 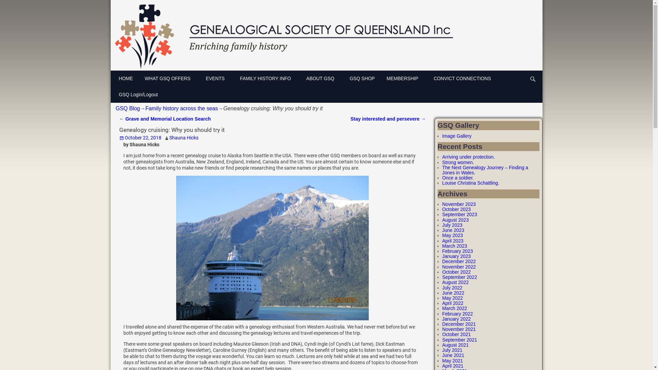 I want to click on Louise Christina Schattling., so click(x=471, y=183).